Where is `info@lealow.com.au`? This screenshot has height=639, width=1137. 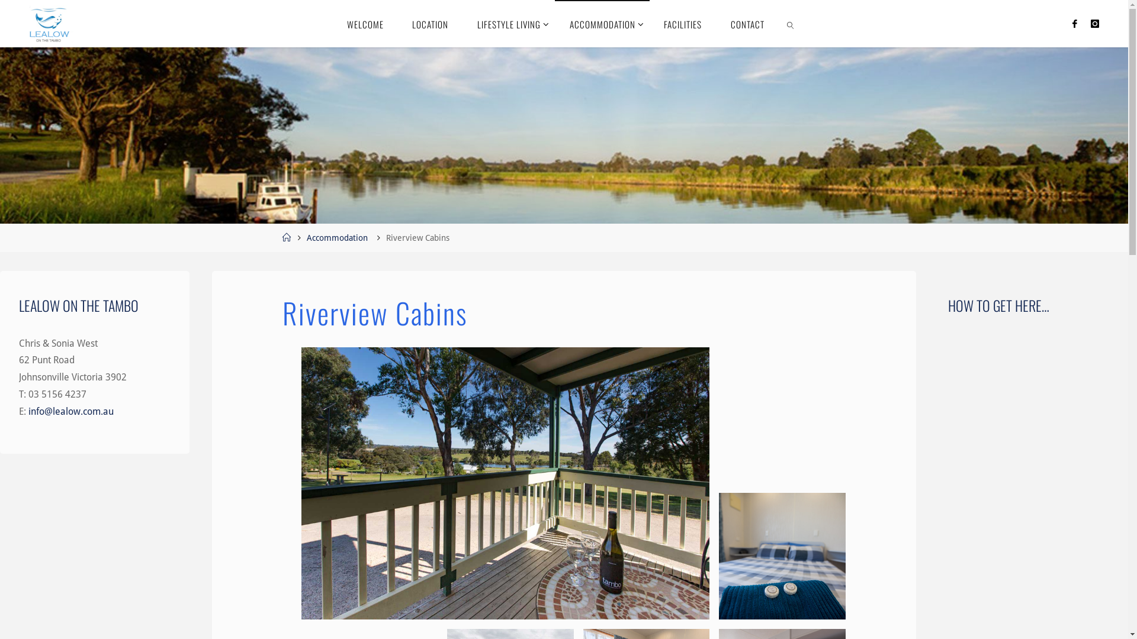 info@lealow.com.au is located at coordinates (71, 412).